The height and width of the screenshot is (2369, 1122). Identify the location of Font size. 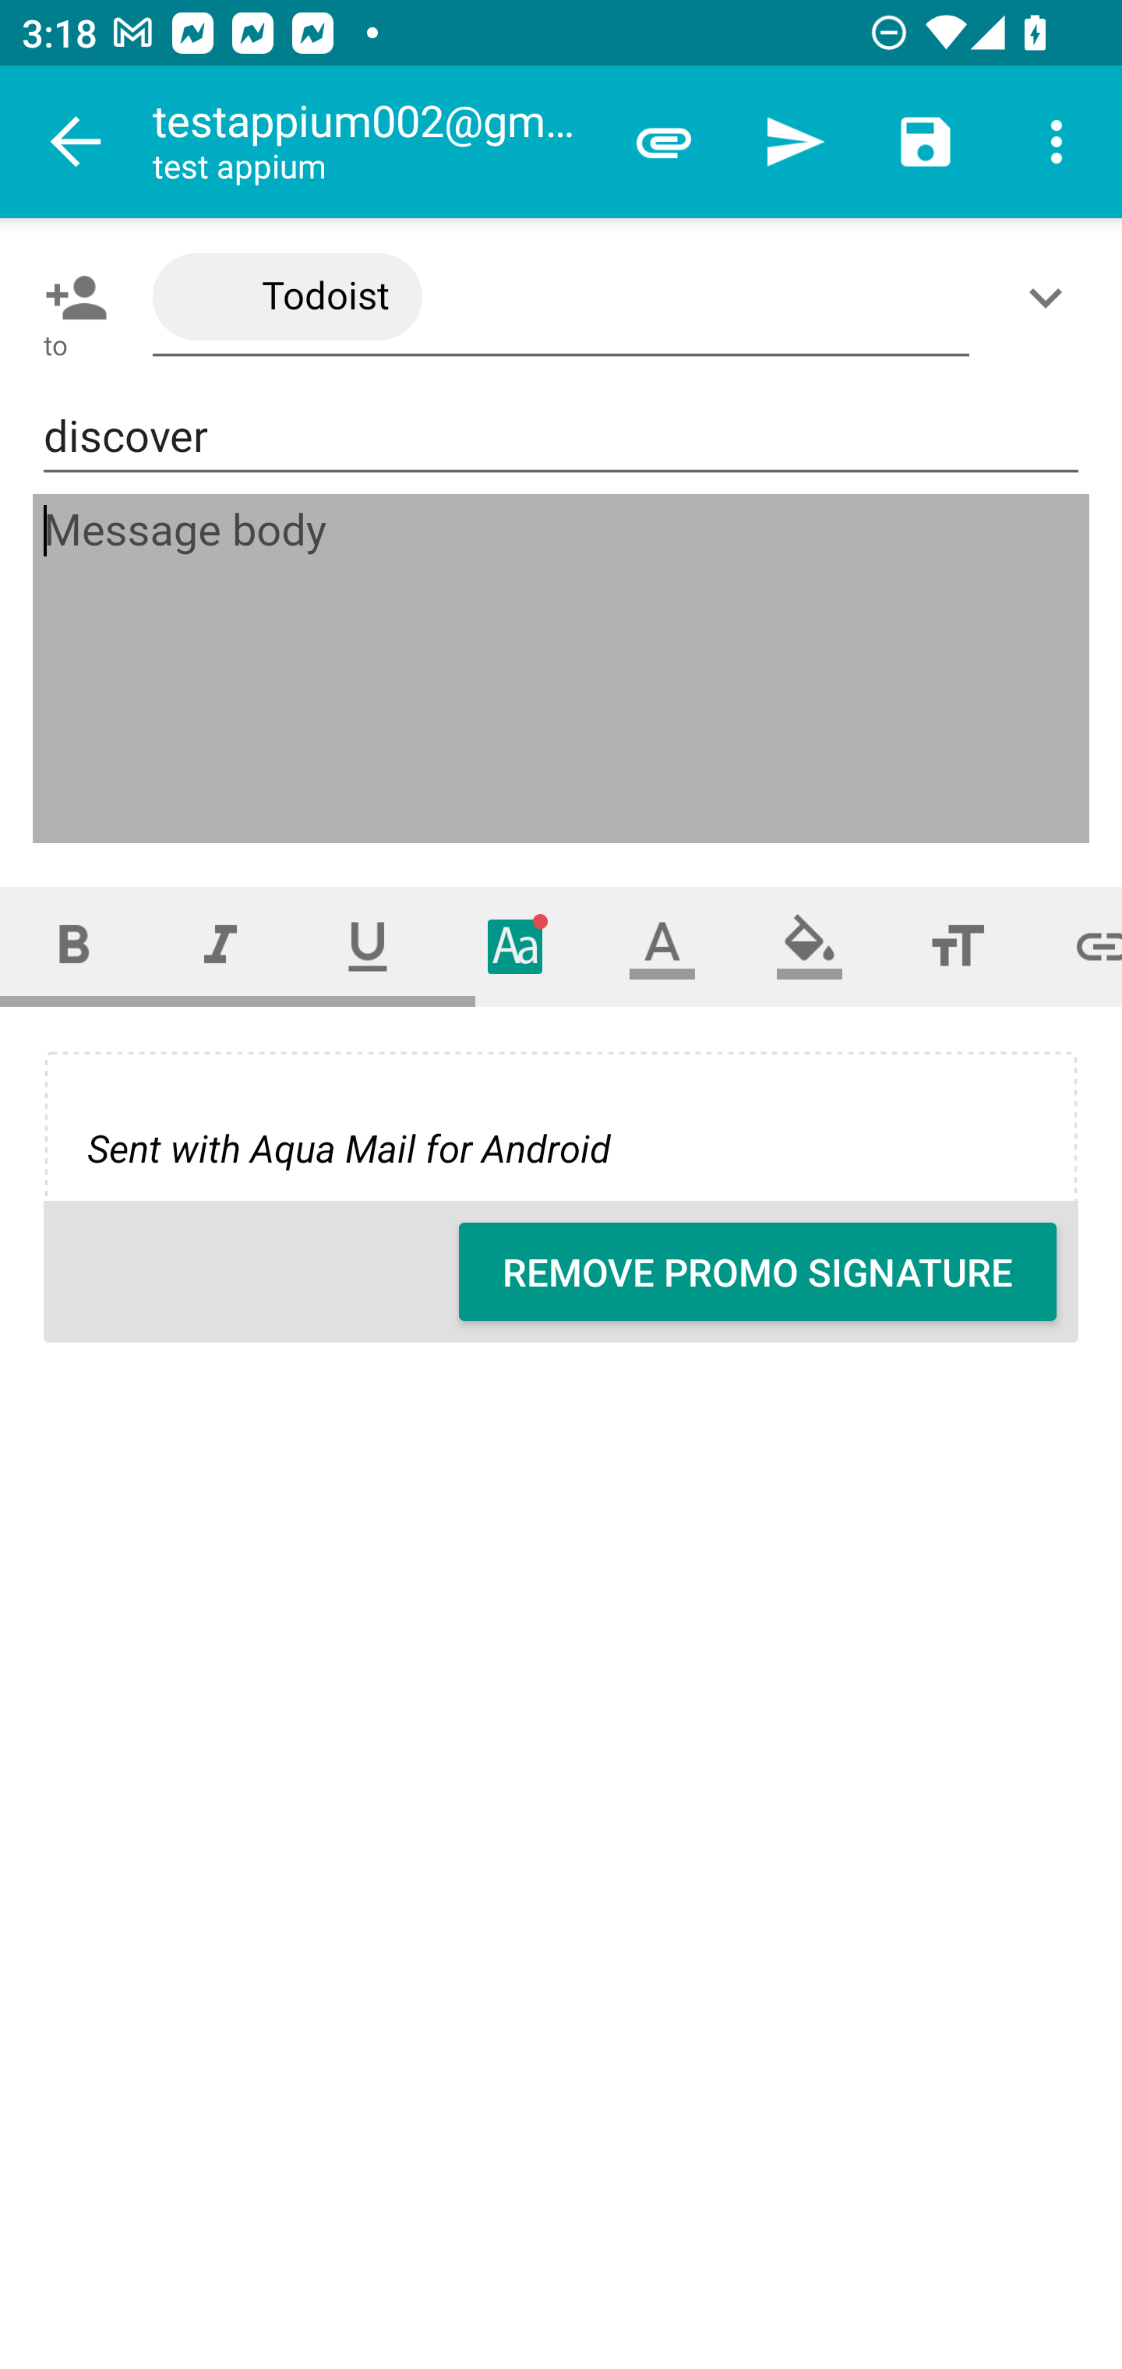
(957, 946).